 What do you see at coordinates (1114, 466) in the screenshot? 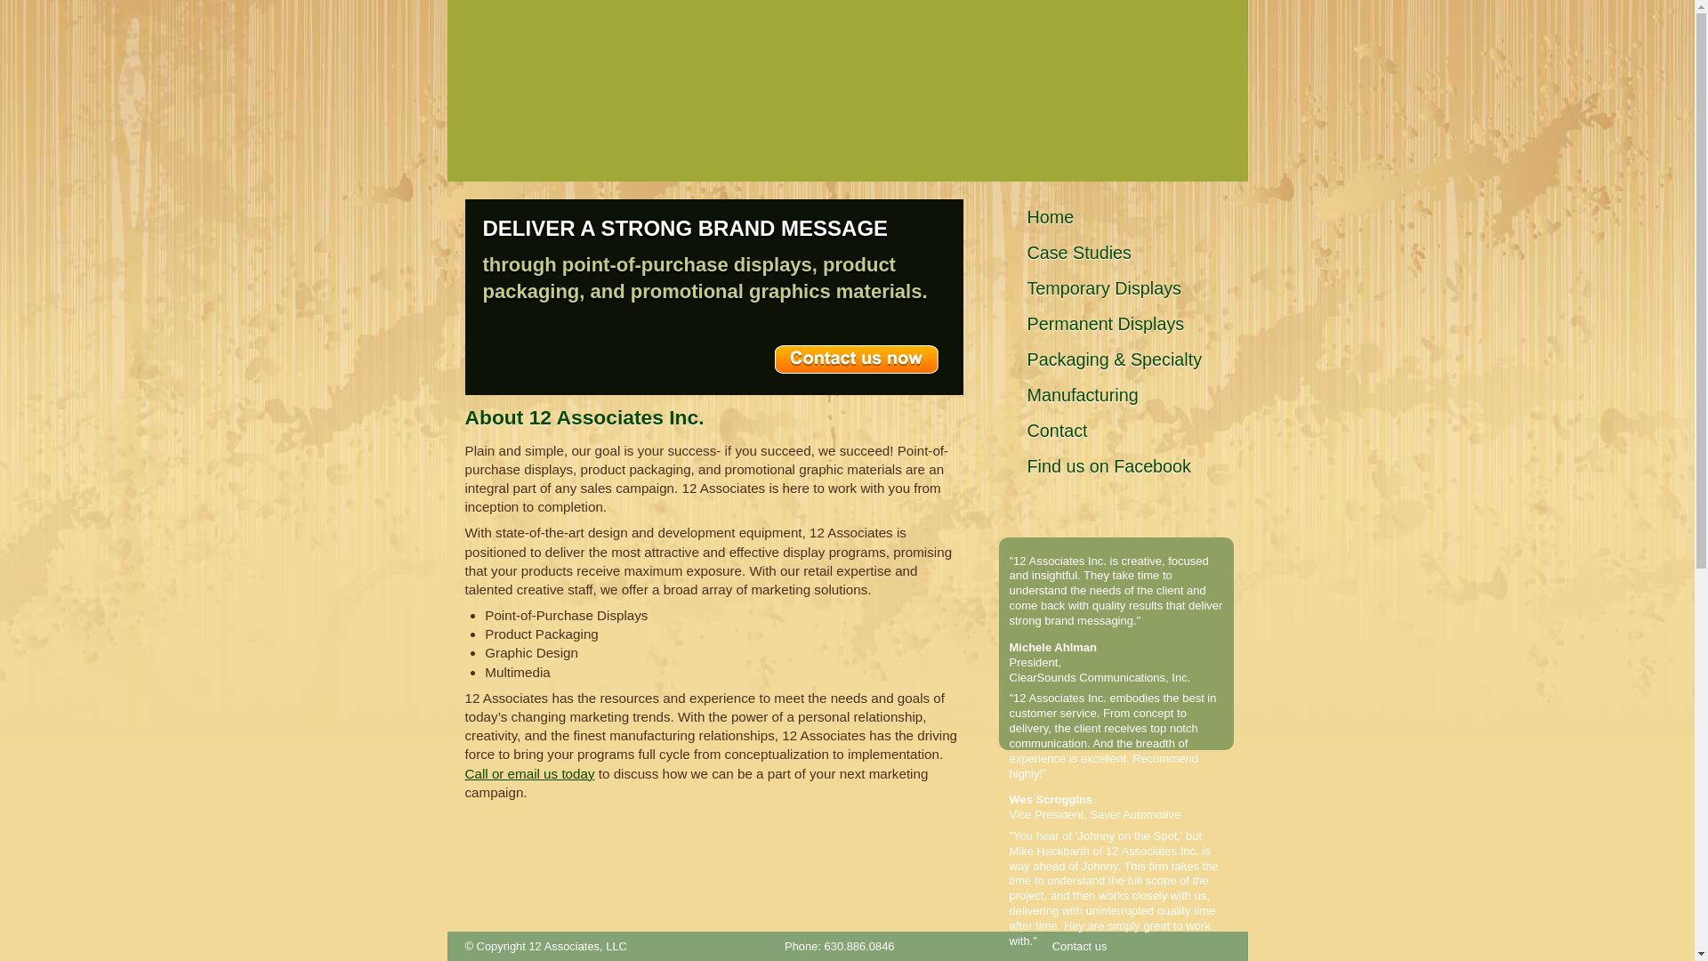
I see `Find us on Facebook` at bounding box center [1114, 466].